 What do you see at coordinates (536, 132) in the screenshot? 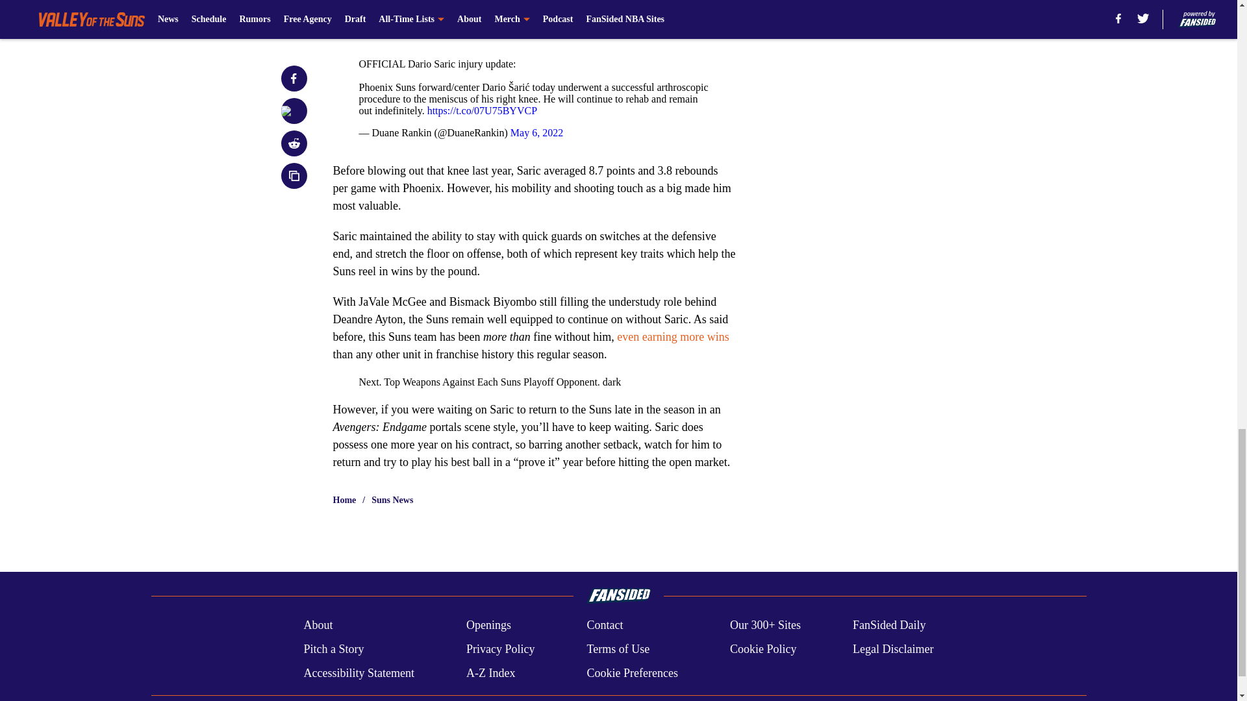
I see `May 6, 2022` at bounding box center [536, 132].